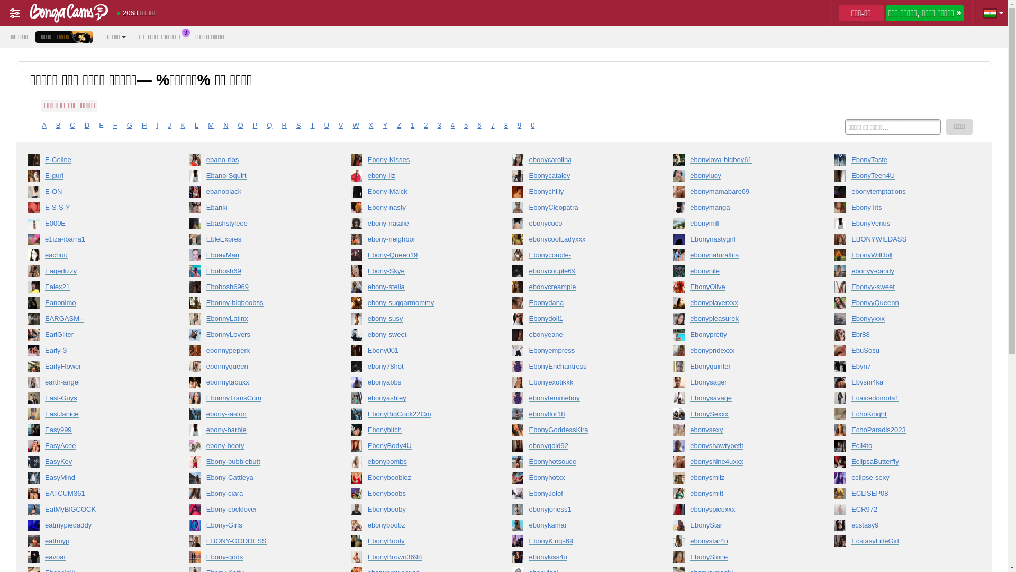 The height and width of the screenshot is (572, 1016). Describe the element at coordinates (225, 126) in the screenshot. I see `N` at that location.